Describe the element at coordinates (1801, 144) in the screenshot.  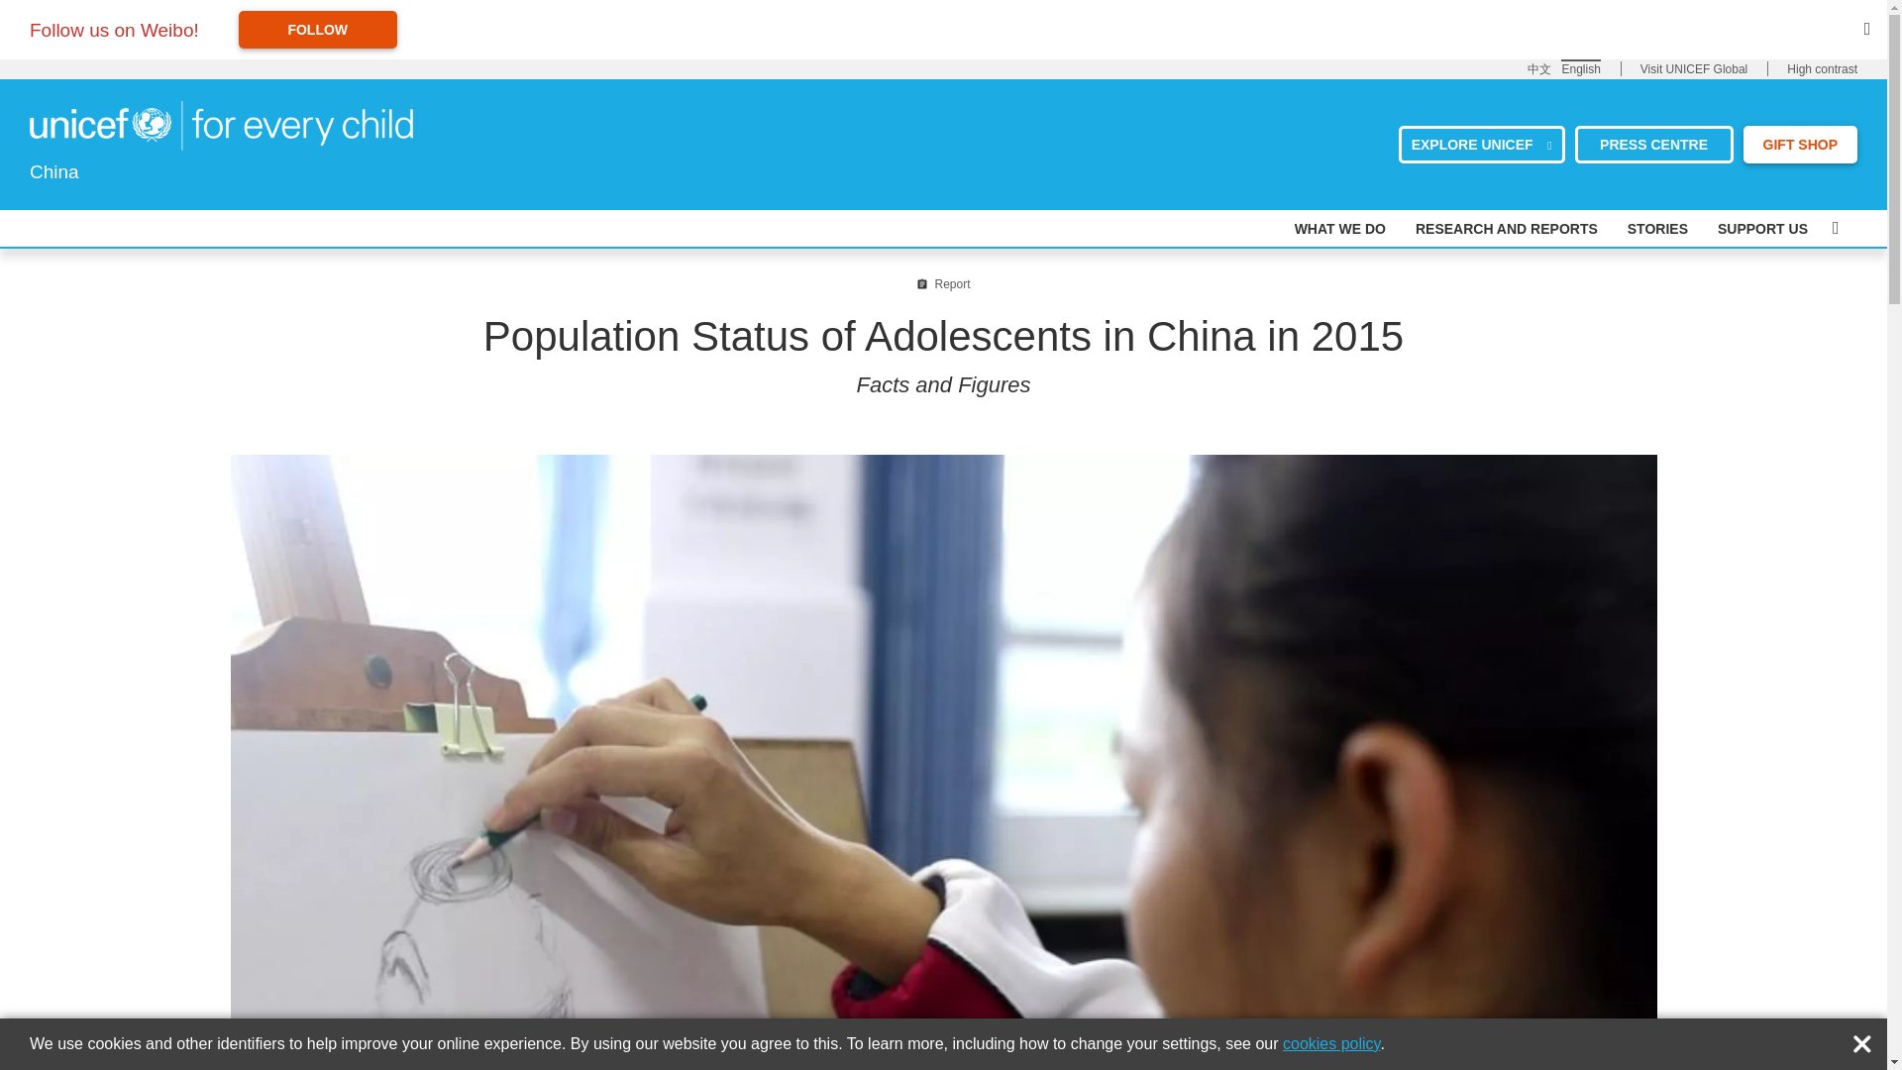
I see `GIFT SHOP` at that location.